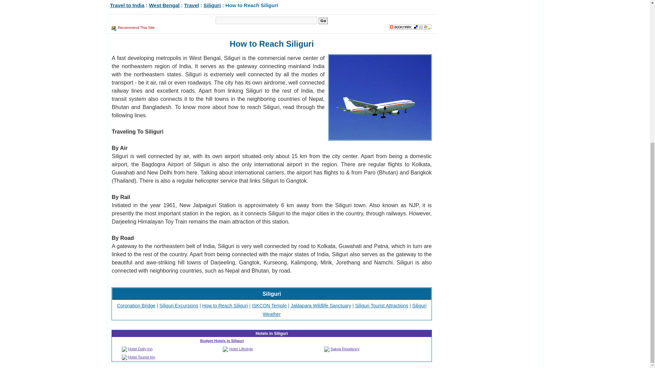 The height and width of the screenshot is (368, 655). I want to click on Hotel Tourist Inn, so click(142, 357).